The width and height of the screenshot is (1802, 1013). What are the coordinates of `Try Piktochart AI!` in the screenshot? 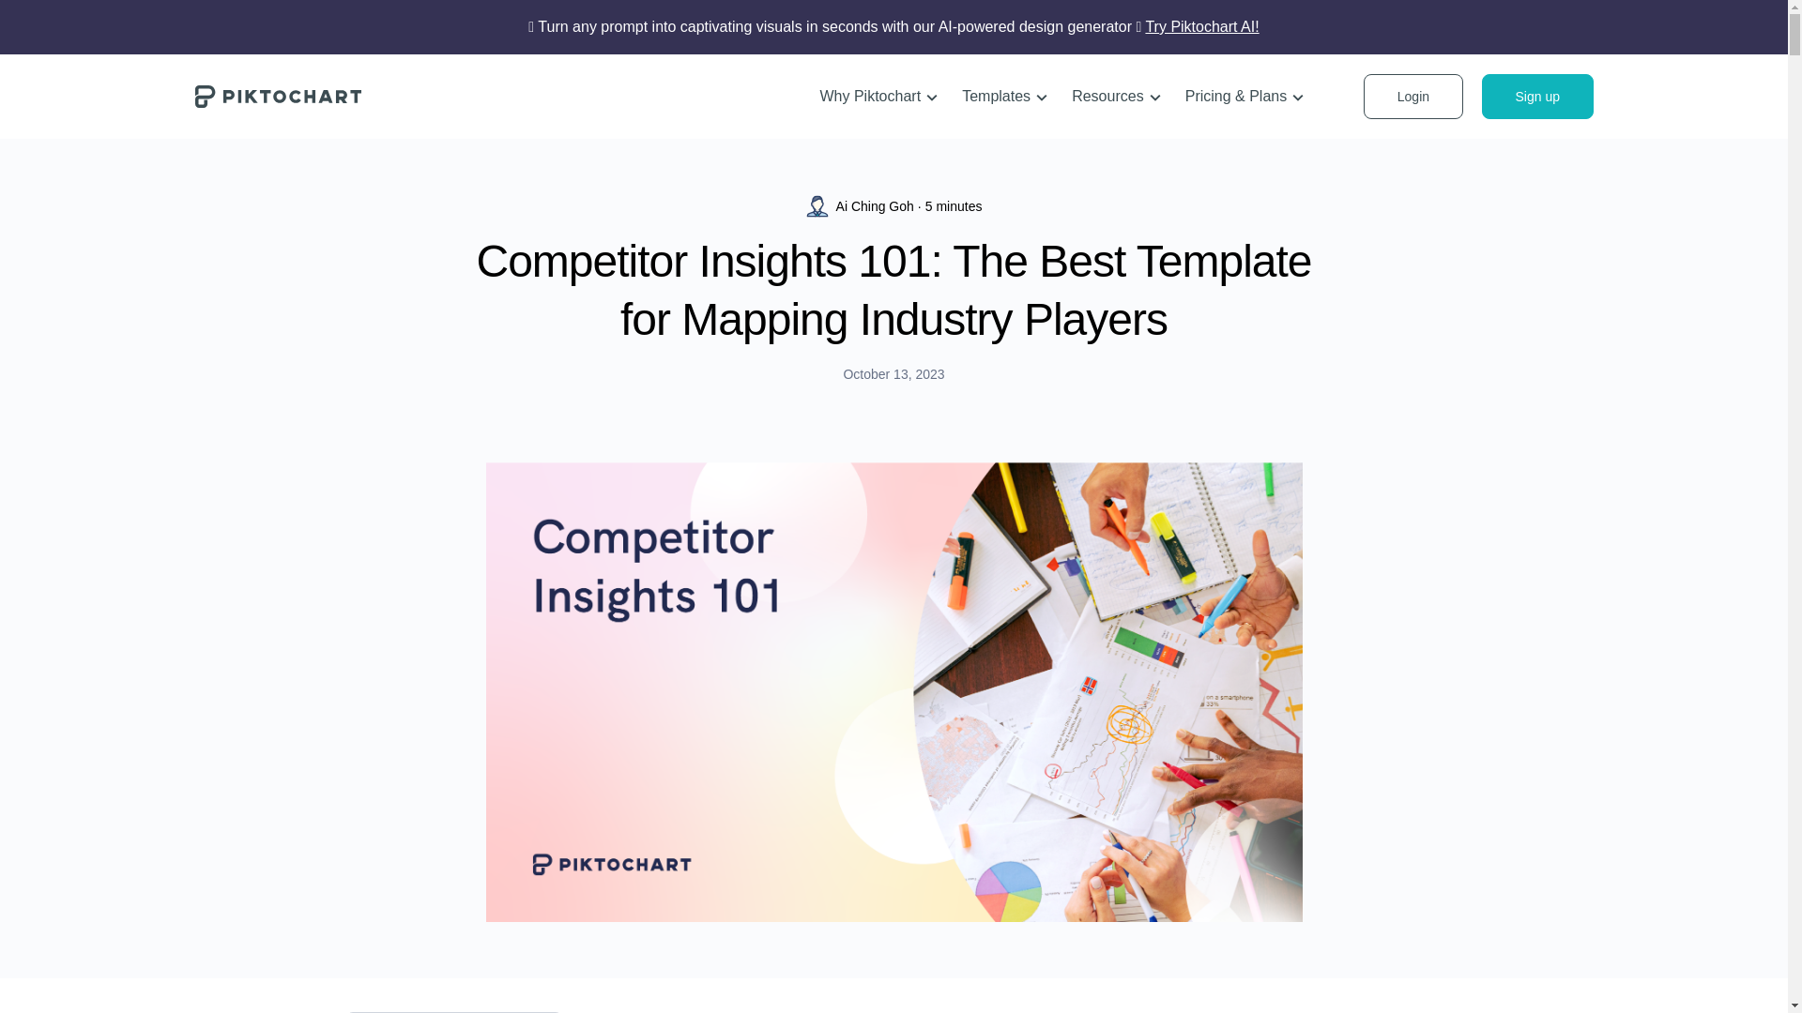 It's located at (1201, 26).